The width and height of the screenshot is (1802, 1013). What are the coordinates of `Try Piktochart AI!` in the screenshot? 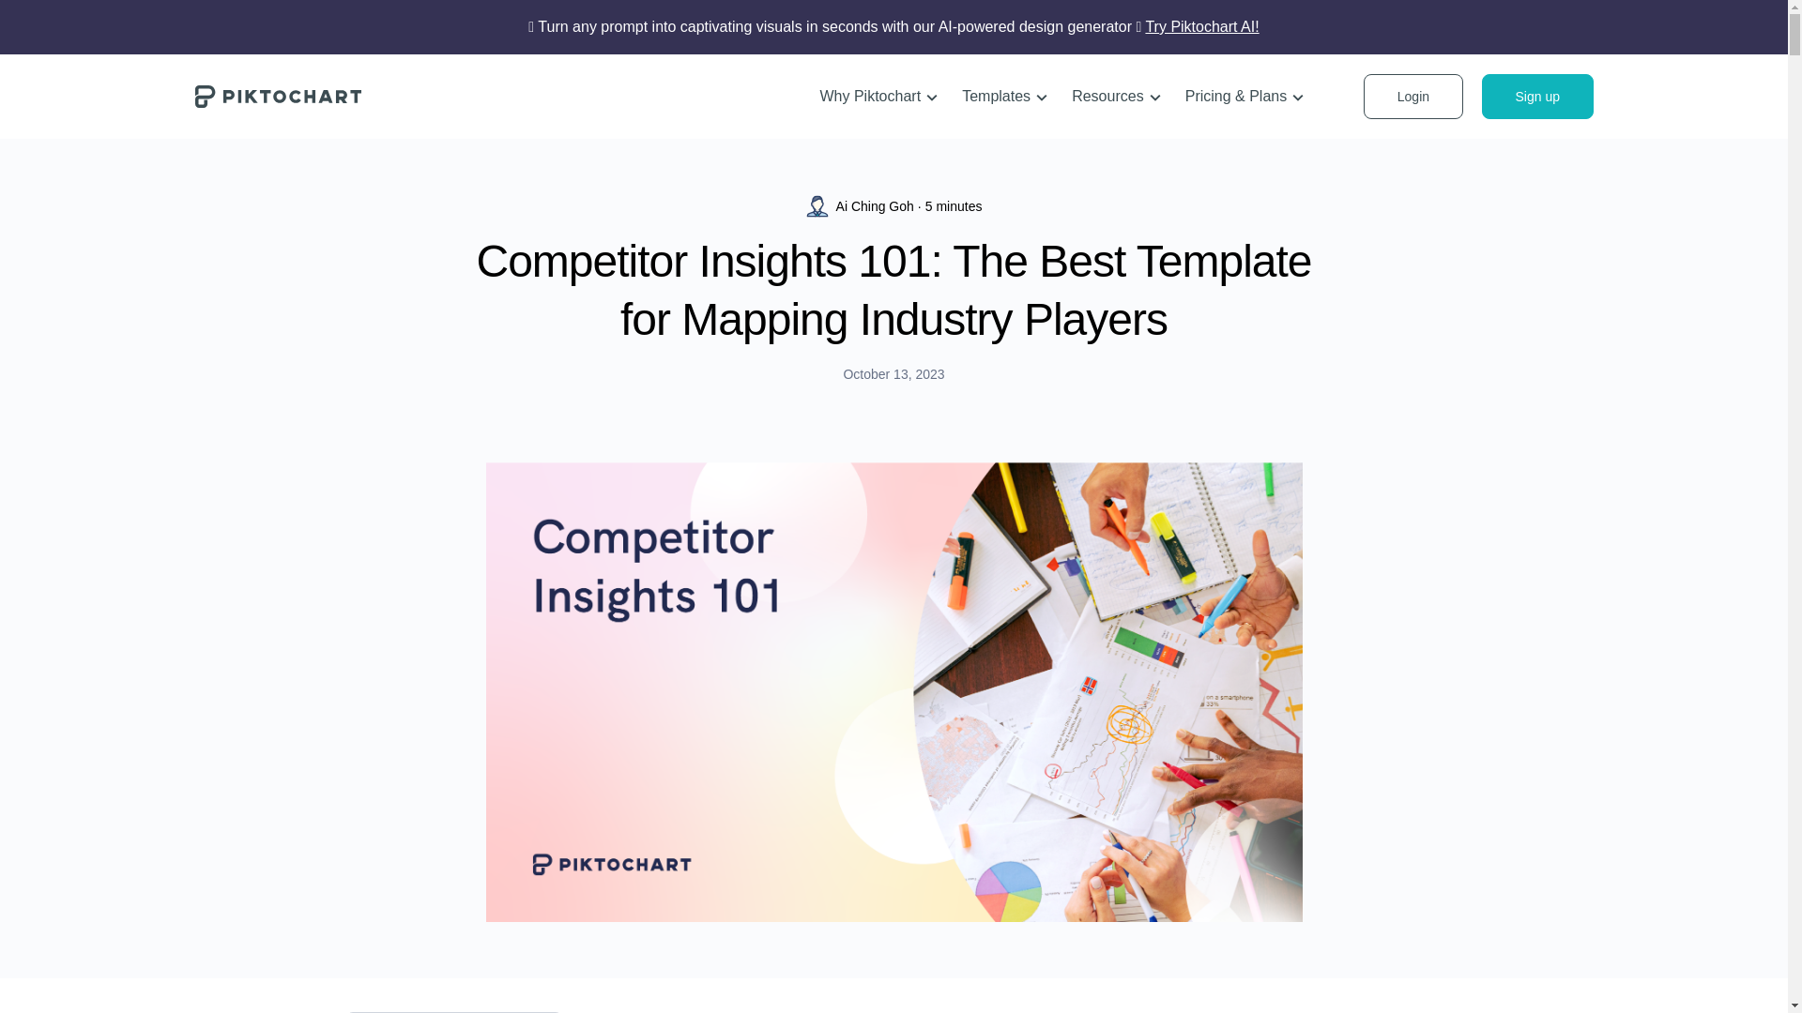 It's located at (1201, 26).